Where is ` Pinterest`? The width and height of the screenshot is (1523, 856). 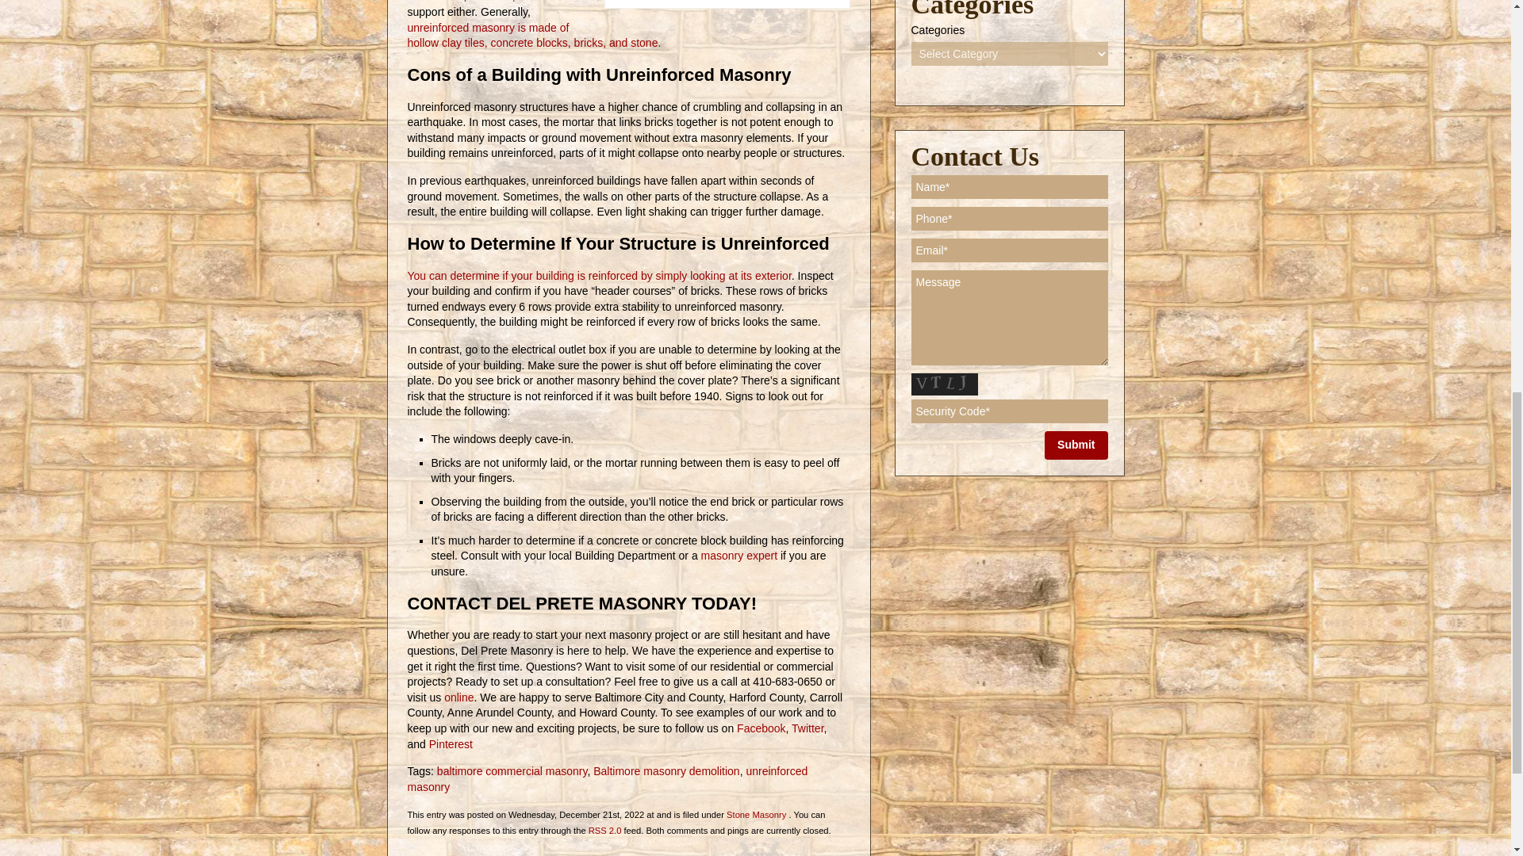  Pinterest is located at coordinates (449, 743).